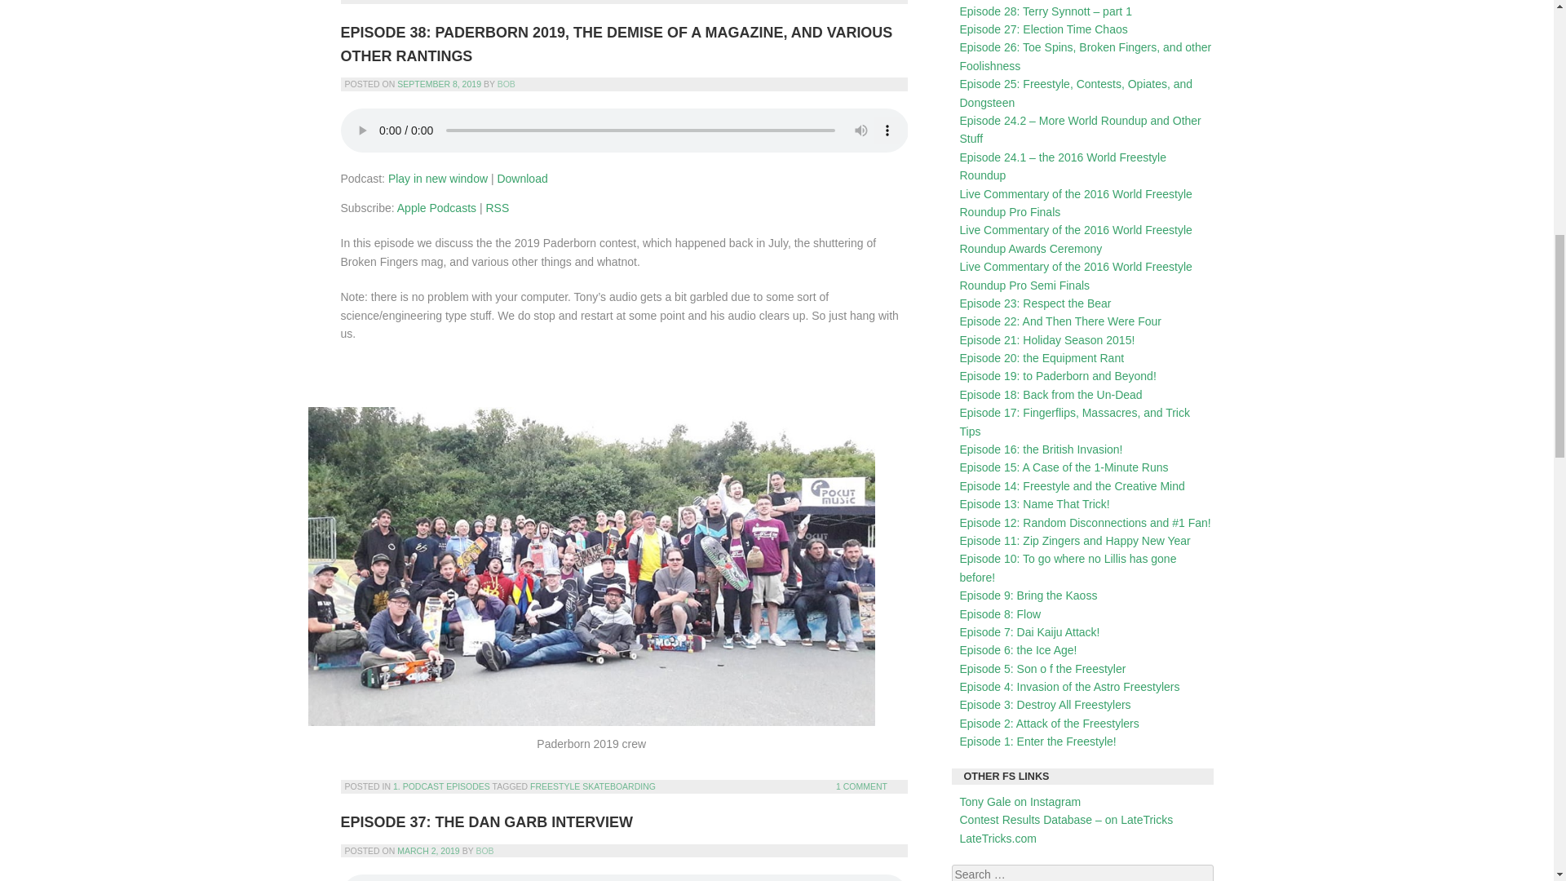 The image size is (1566, 881). What do you see at coordinates (437, 178) in the screenshot?
I see `Play in new window` at bounding box center [437, 178].